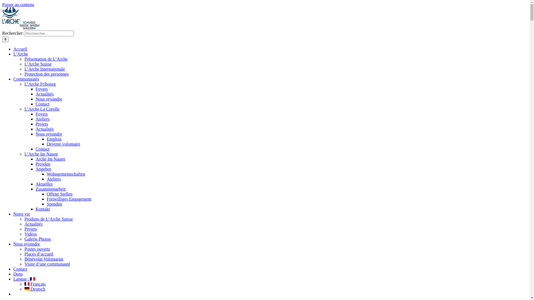  I want to click on Freiwilliges Engagement, so click(69, 199).